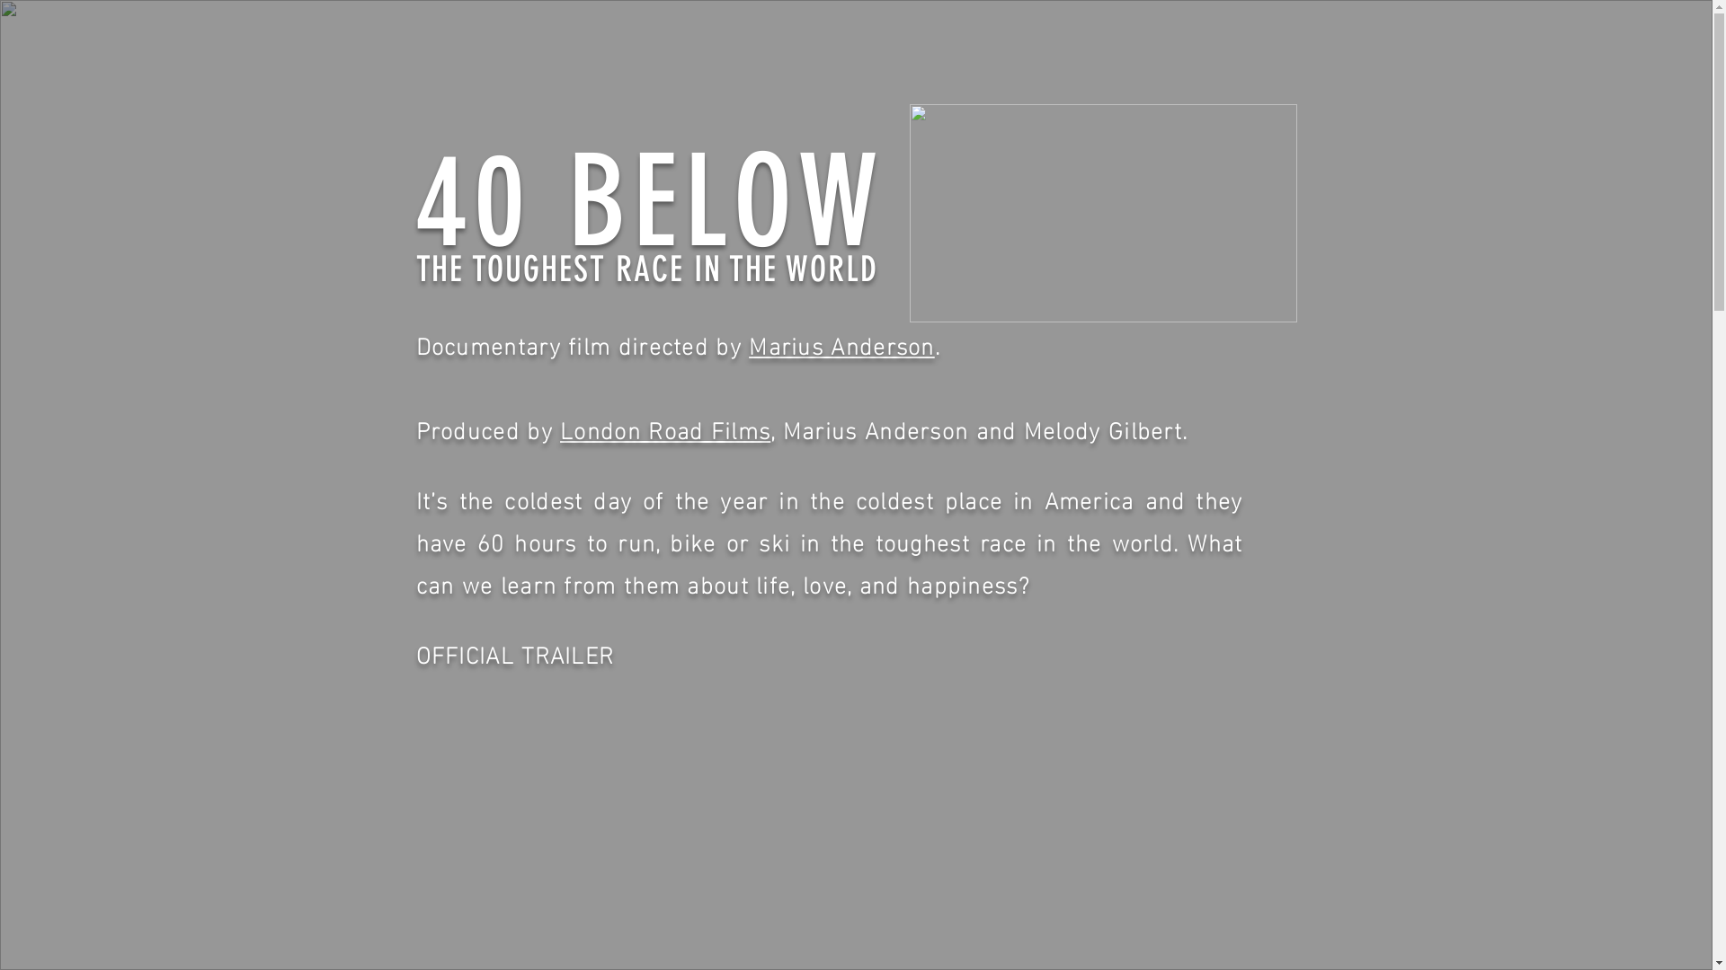 This screenshot has width=1726, height=970. Describe the element at coordinates (841, 343) in the screenshot. I see `Marius Anderson` at that location.